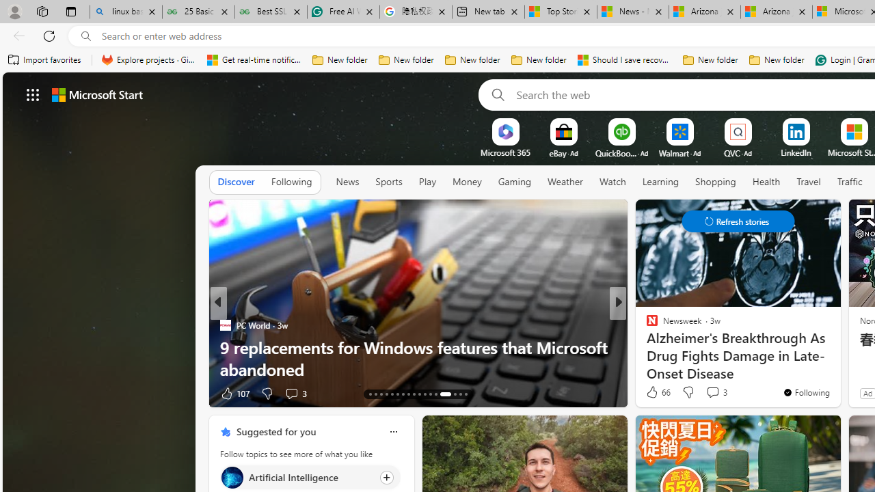 This screenshot has height=492, width=875. I want to click on AutomationID: tab-20, so click(407, 394).